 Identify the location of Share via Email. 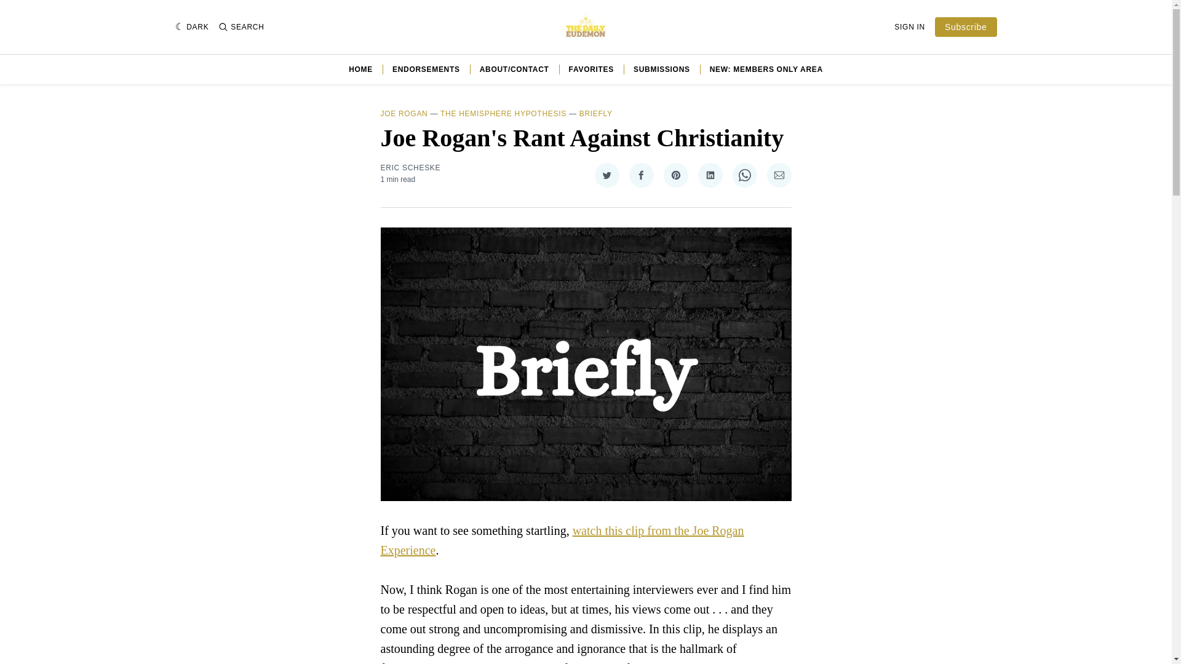
(779, 175).